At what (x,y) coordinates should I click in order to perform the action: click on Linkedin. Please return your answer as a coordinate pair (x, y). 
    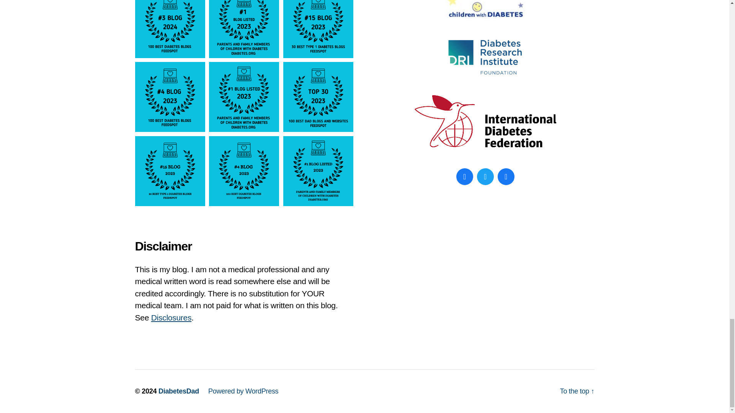
    Looking at the image, I should click on (505, 177).